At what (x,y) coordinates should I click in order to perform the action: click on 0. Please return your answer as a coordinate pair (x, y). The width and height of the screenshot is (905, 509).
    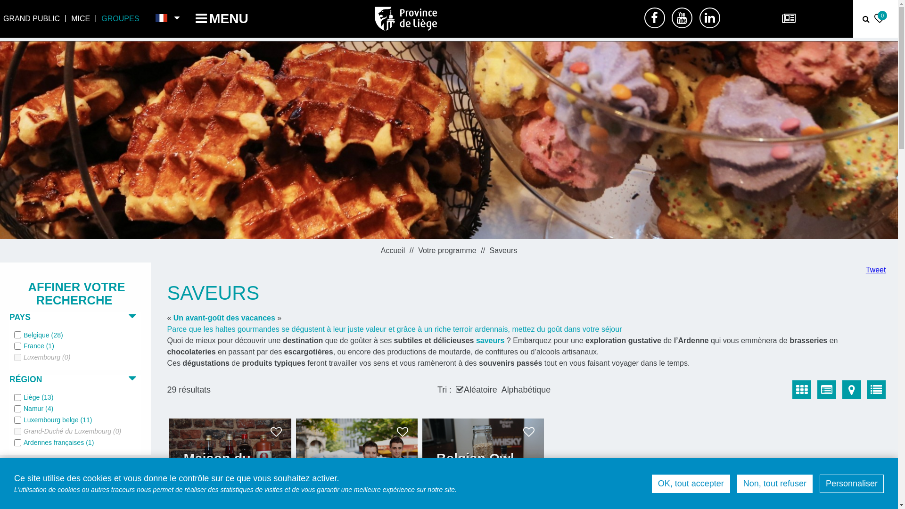
    Looking at the image, I should click on (880, 20).